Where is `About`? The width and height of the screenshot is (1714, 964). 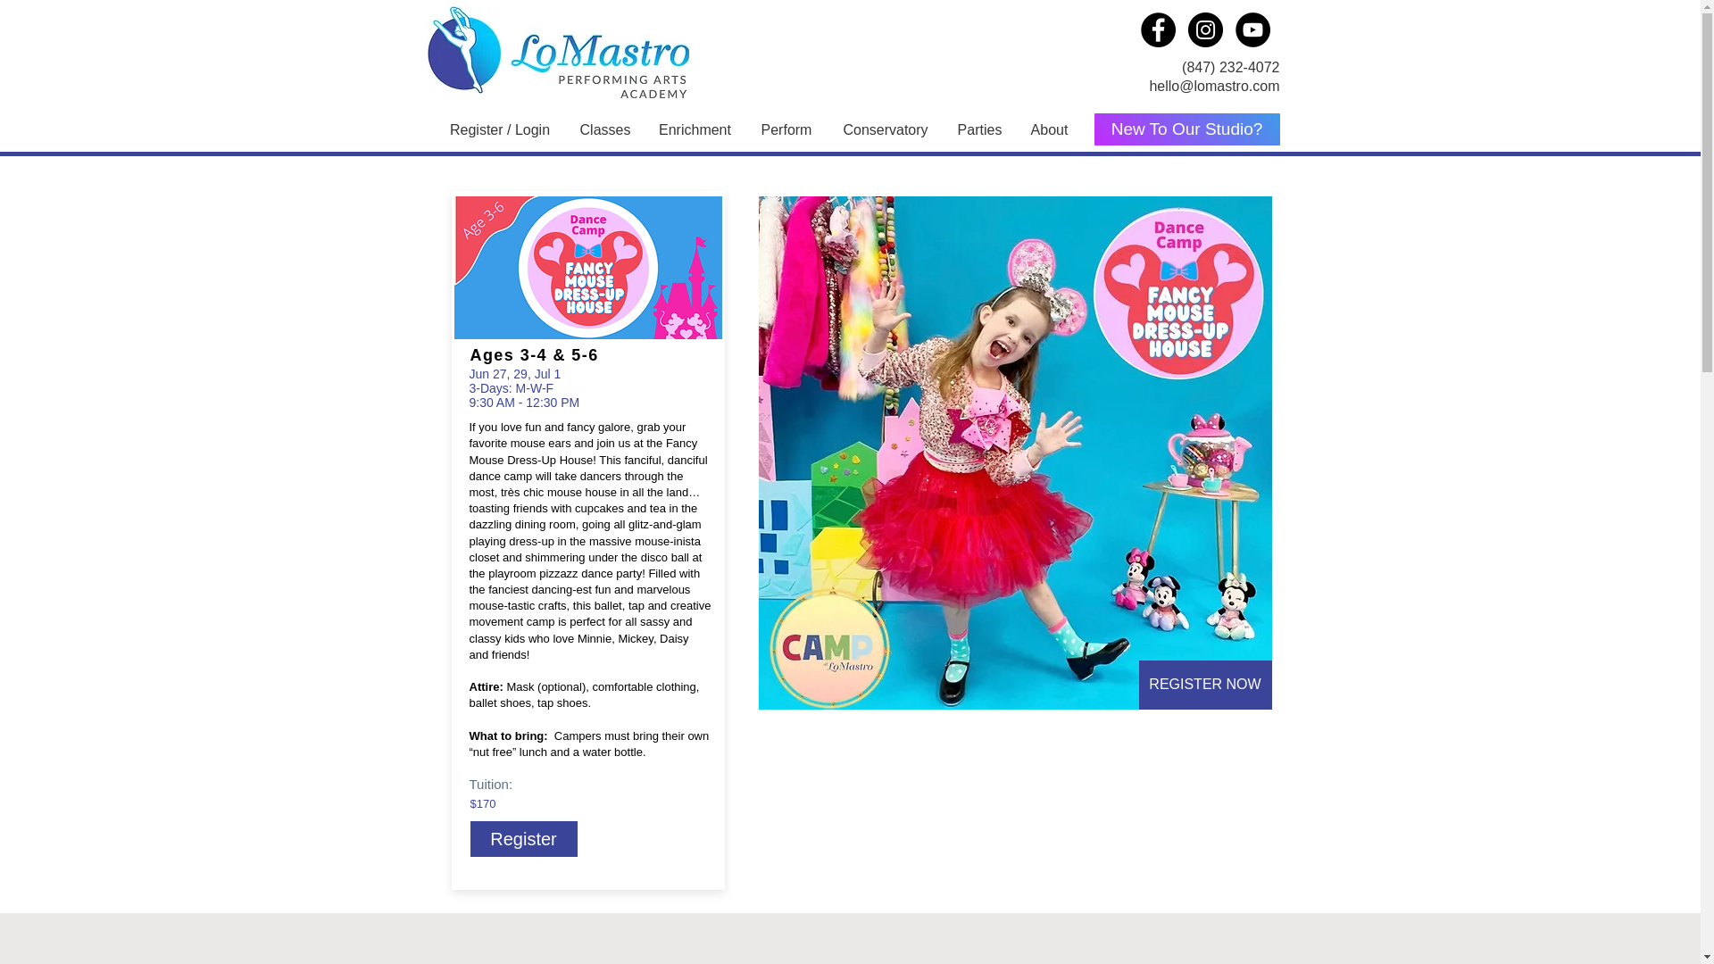 About is located at coordinates (1050, 129).